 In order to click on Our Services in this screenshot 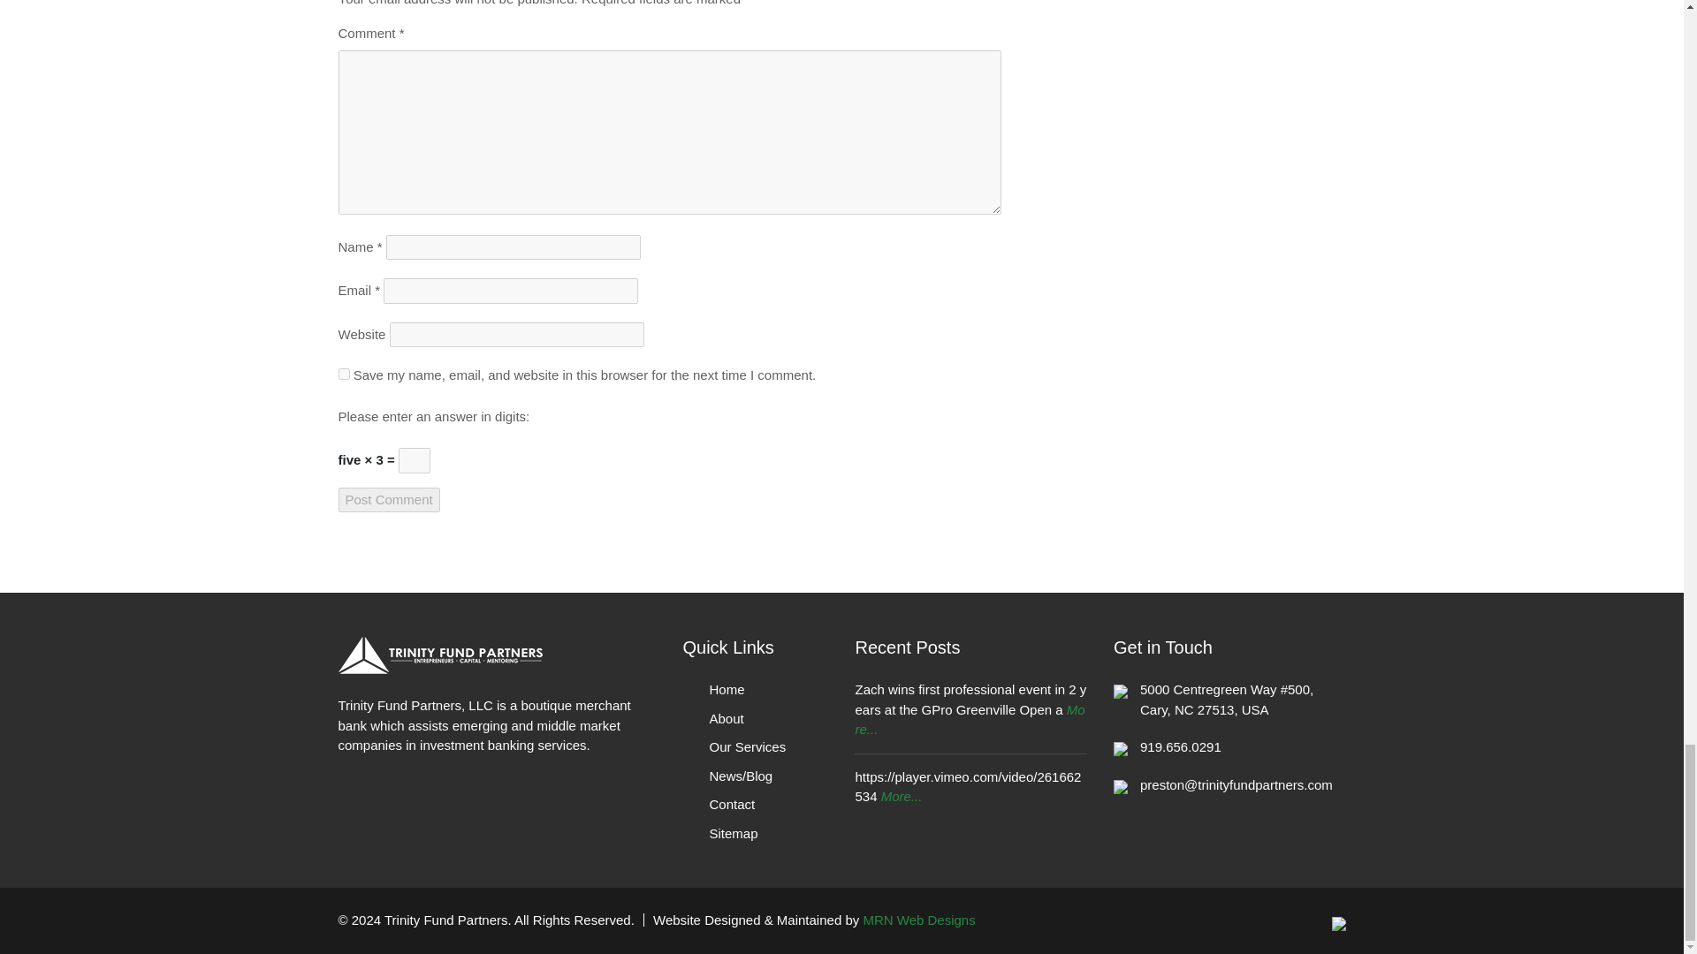, I will do `click(747, 747)`.